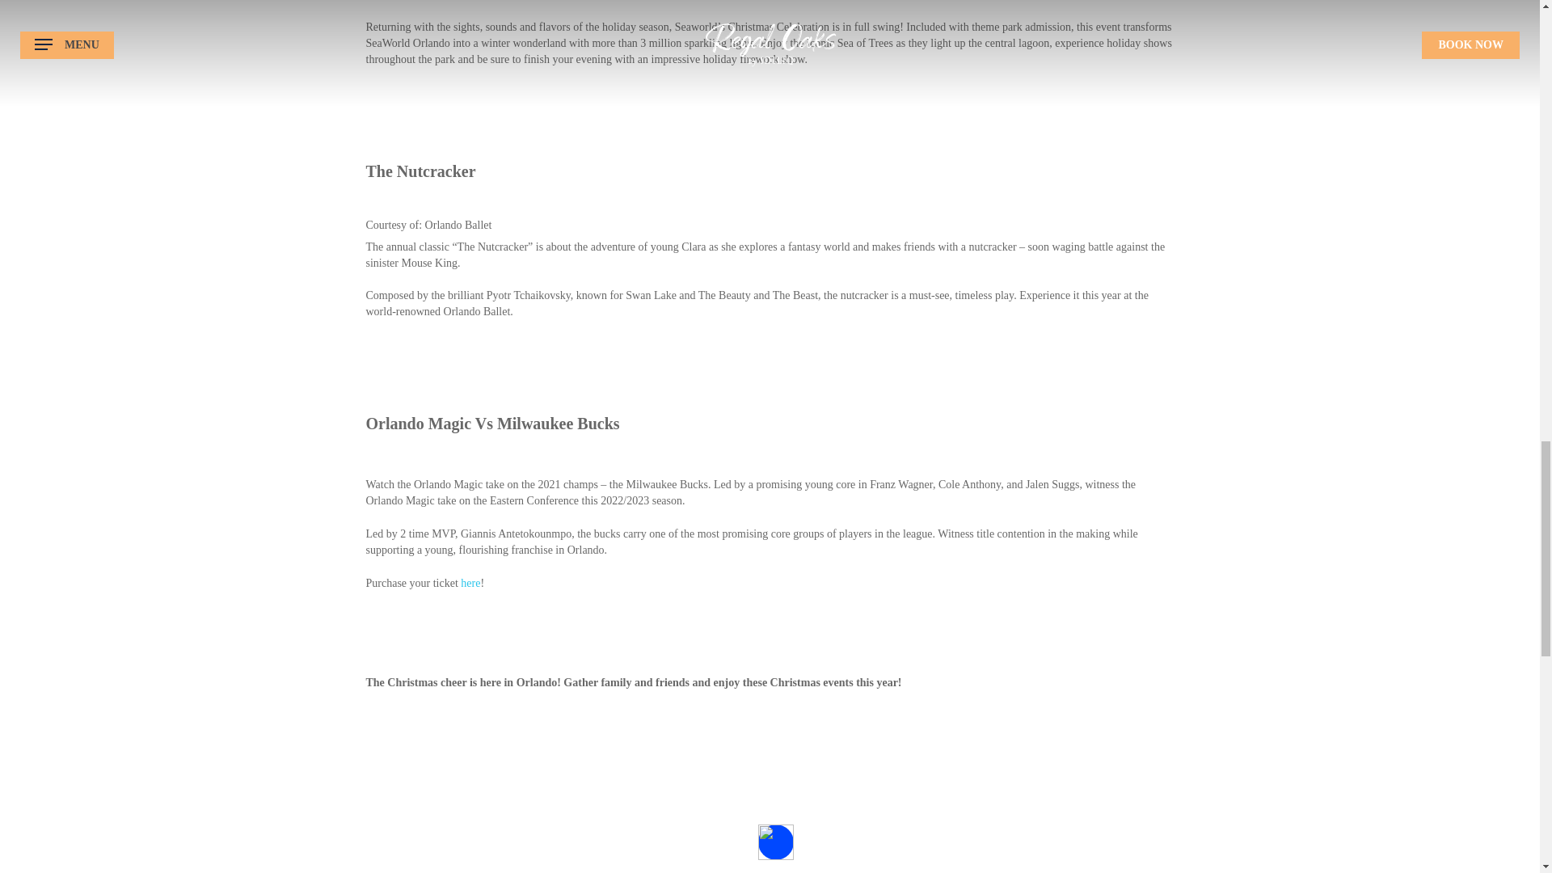 Image resolution: width=1552 pixels, height=873 pixels. Describe the element at coordinates (470, 583) in the screenshot. I see `here` at that location.